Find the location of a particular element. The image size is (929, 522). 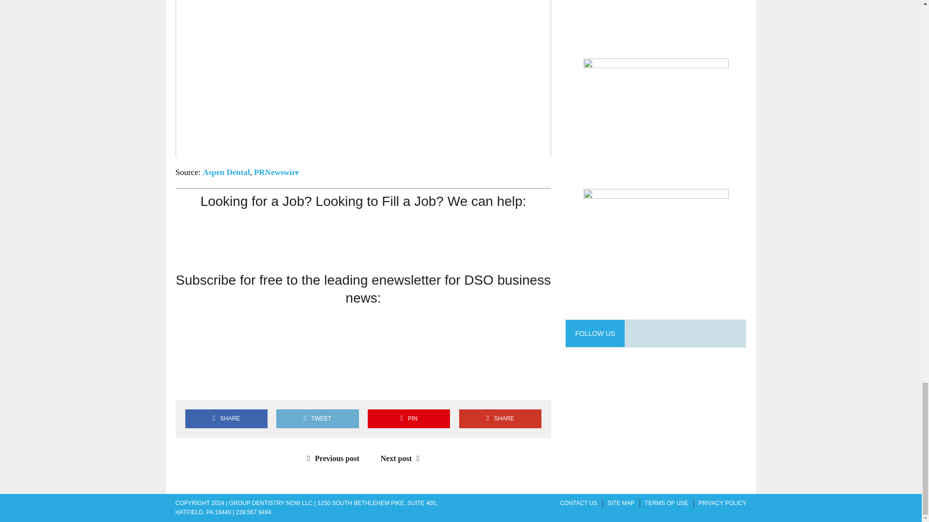

Share on Twitter is located at coordinates (215, 383).